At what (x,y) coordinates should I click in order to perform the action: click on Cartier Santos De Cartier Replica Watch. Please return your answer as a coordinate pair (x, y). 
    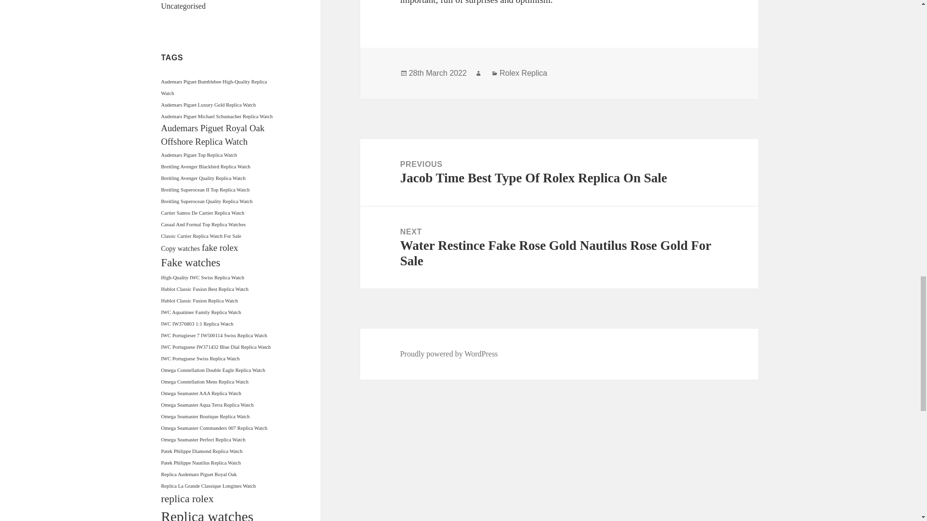
    Looking at the image, I should click on (203, 213).